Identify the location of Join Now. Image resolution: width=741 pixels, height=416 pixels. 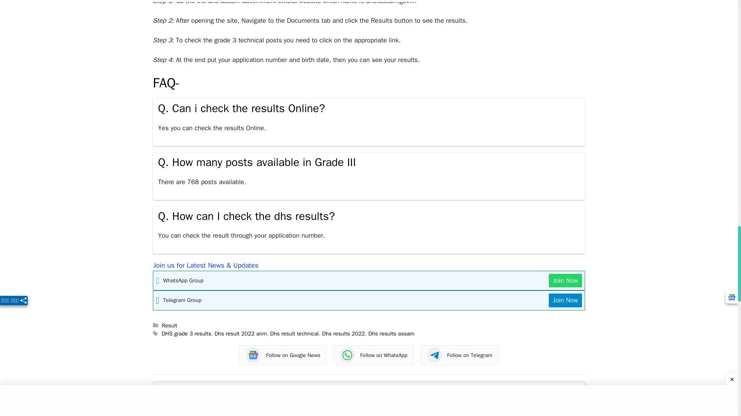
(565, 300).